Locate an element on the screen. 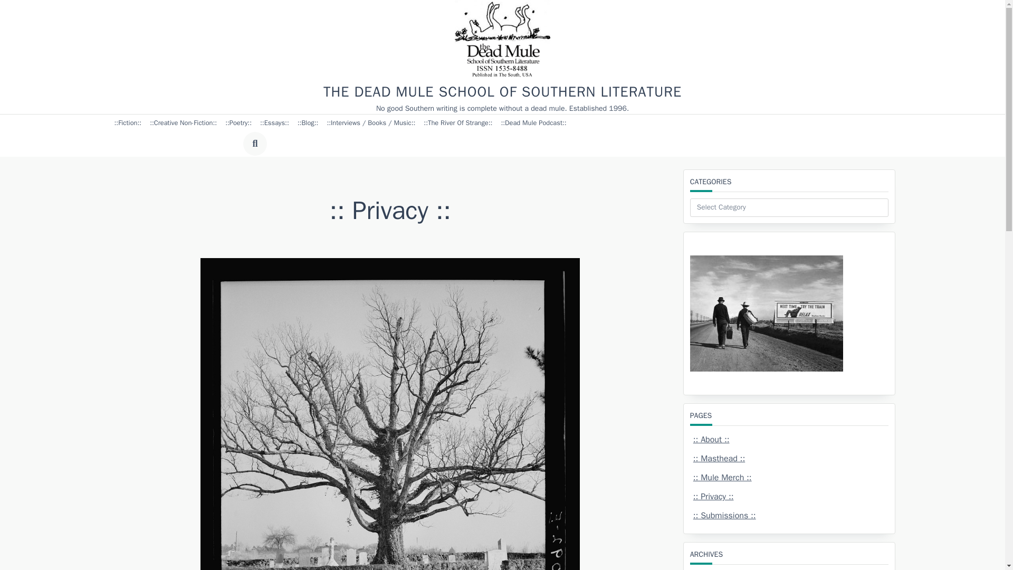  THE DEAD MULE SCHOOL OF SOUTHERN LITERATURE is located at coordinates (502, 92).